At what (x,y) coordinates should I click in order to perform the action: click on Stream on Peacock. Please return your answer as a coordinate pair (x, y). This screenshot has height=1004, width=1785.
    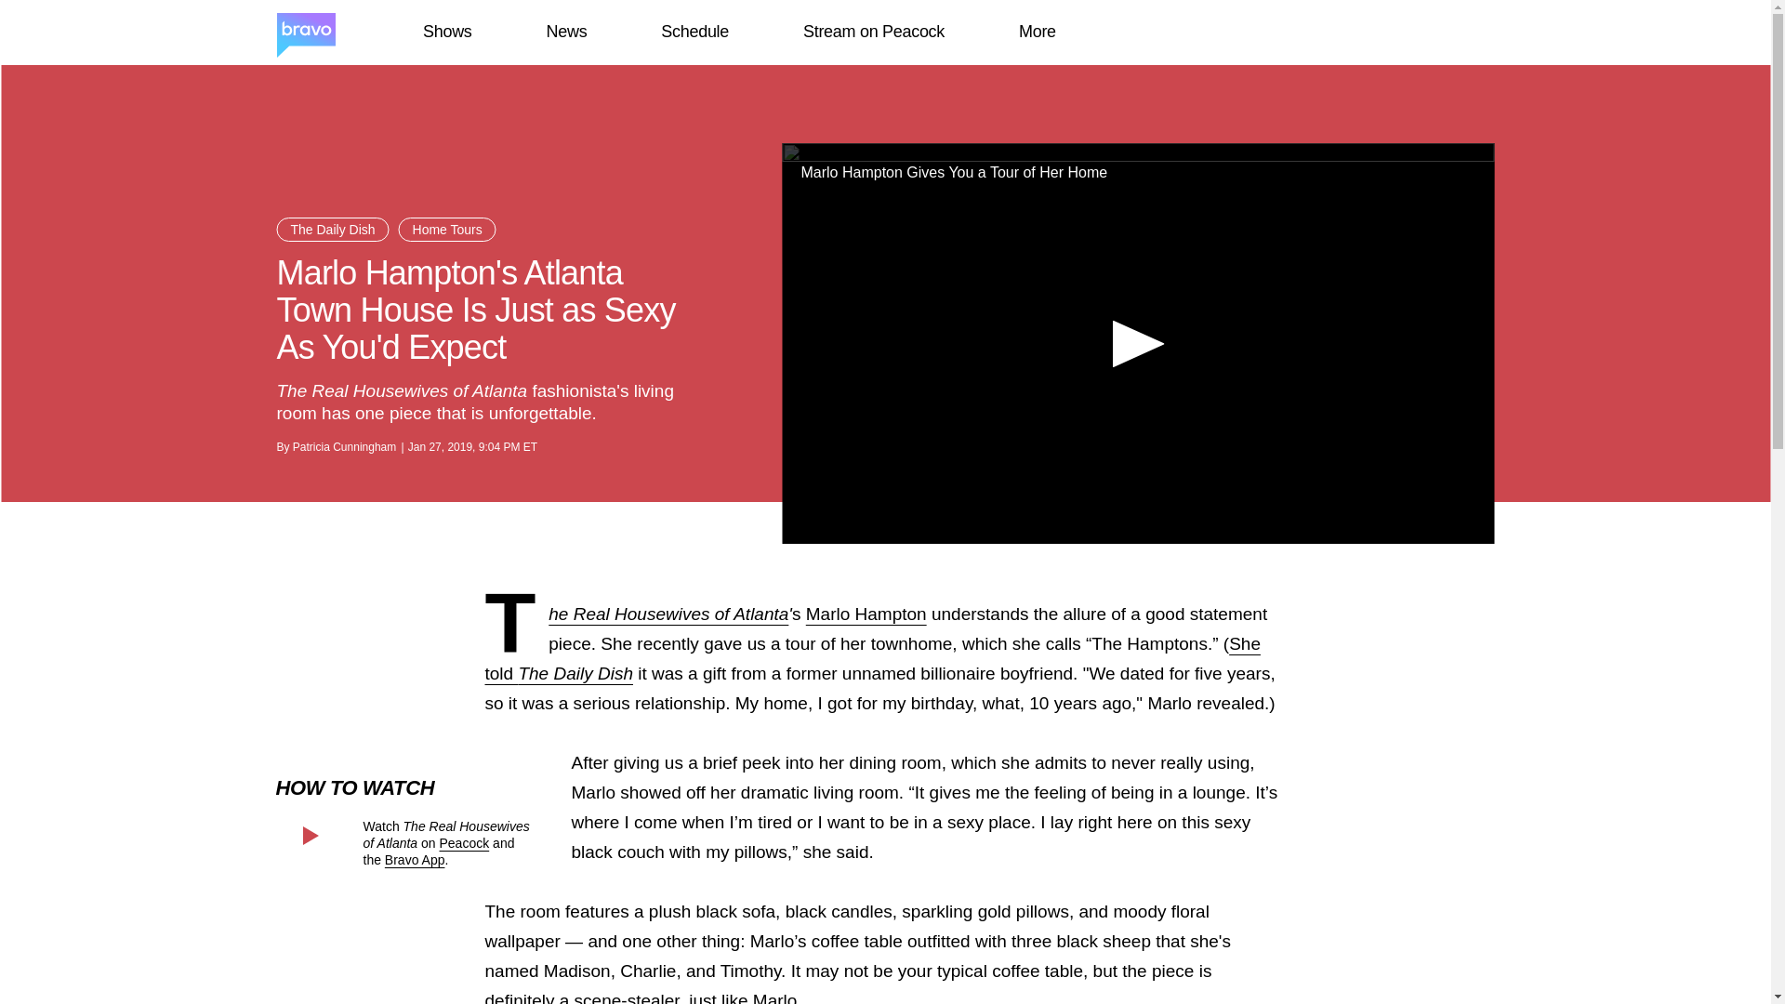
    Looking at the image, I should click on (874, 32).